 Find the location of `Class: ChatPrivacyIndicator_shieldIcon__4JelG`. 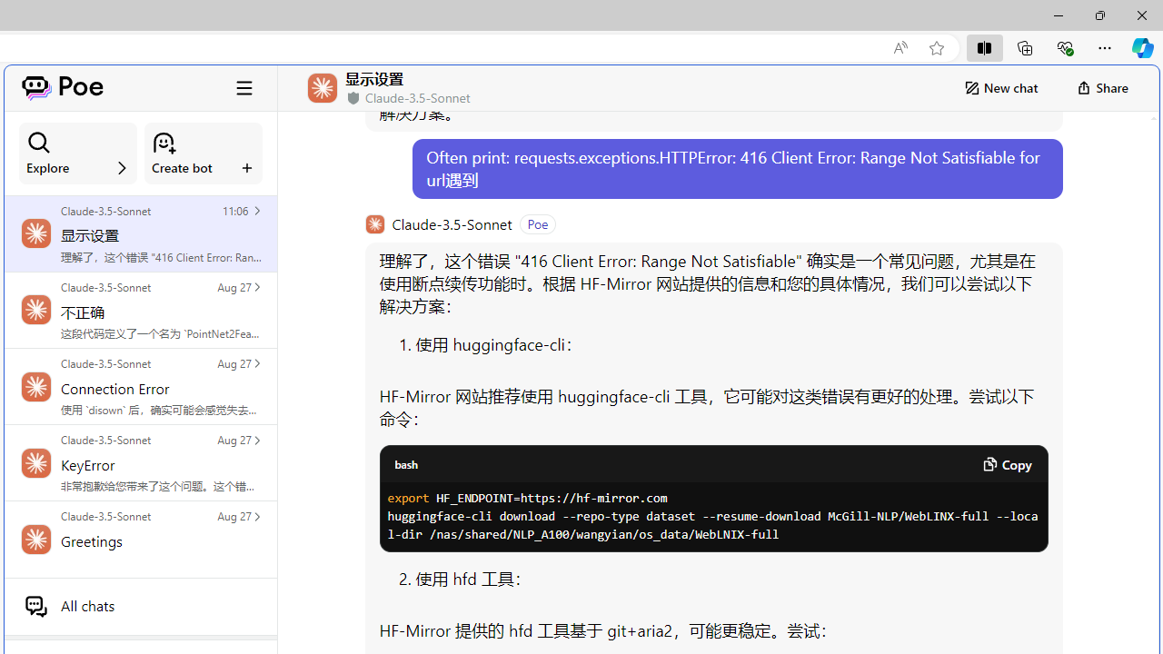

Class: ChatPrivacyIndicator_shieldIcon__4JelG is located at coordinates (353, 98).